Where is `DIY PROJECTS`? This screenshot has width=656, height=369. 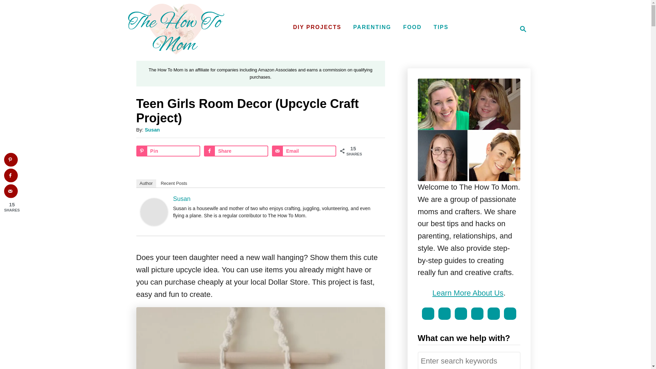
DIY PROJECTS is located at coordinates (372, 27).